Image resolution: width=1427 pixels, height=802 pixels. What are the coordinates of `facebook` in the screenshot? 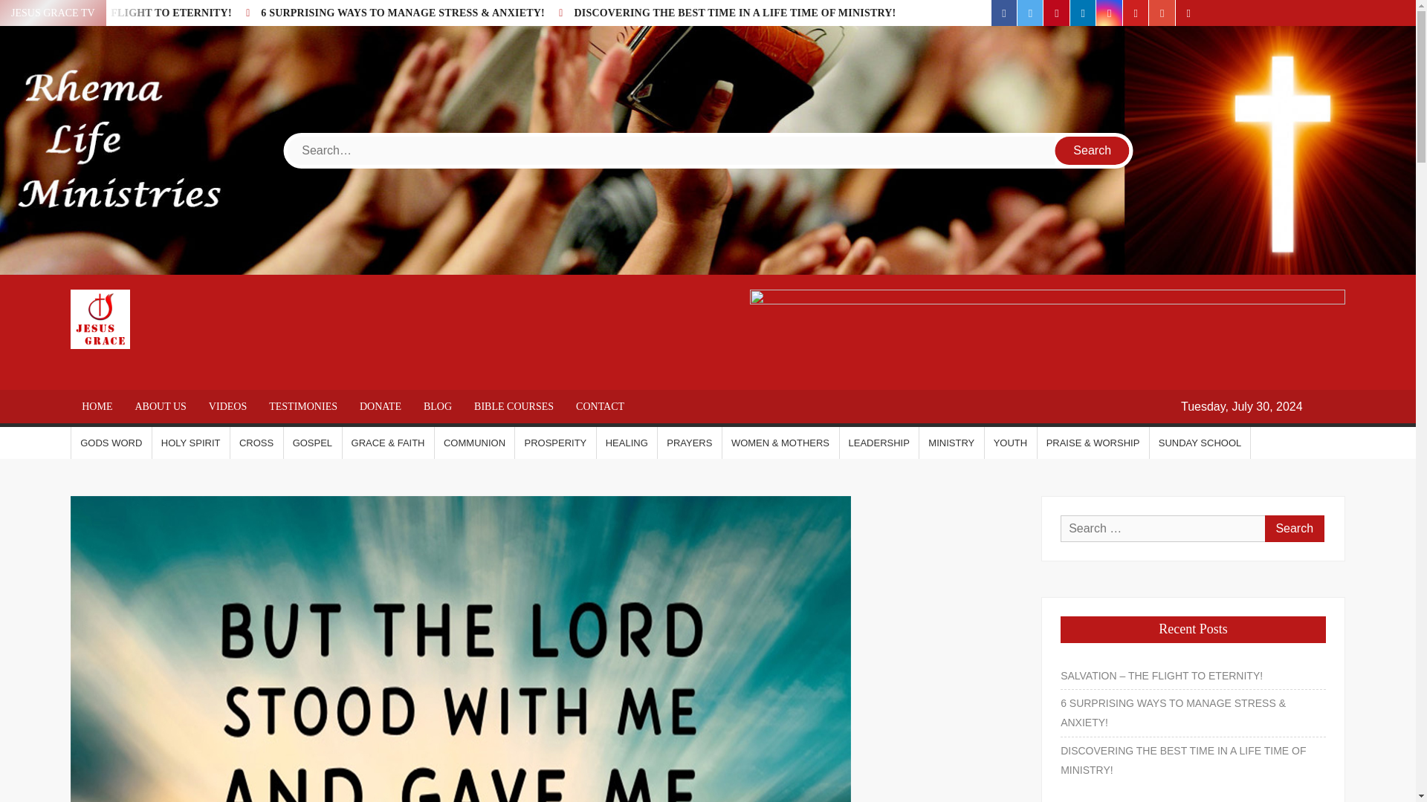 It's located at (1004, 13).